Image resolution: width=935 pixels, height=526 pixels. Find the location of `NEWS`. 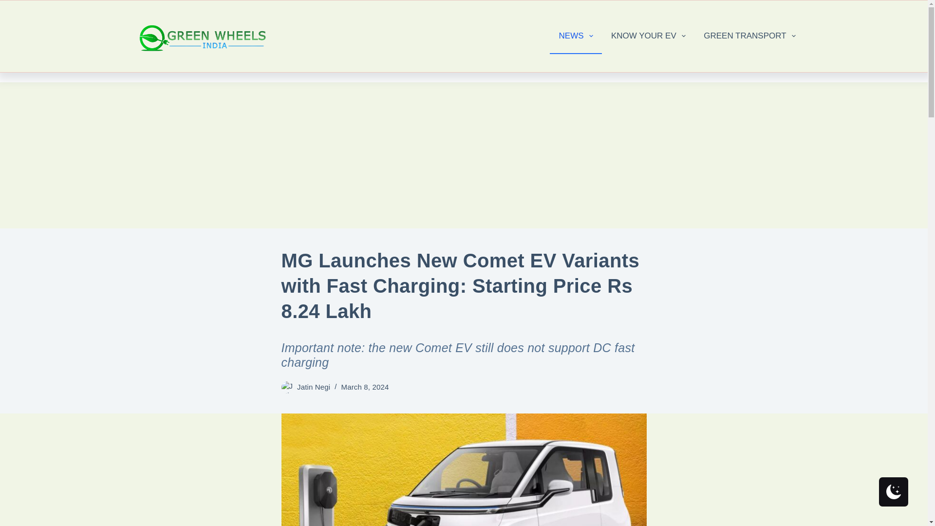

NEWS is located at coordinates (576, 36).